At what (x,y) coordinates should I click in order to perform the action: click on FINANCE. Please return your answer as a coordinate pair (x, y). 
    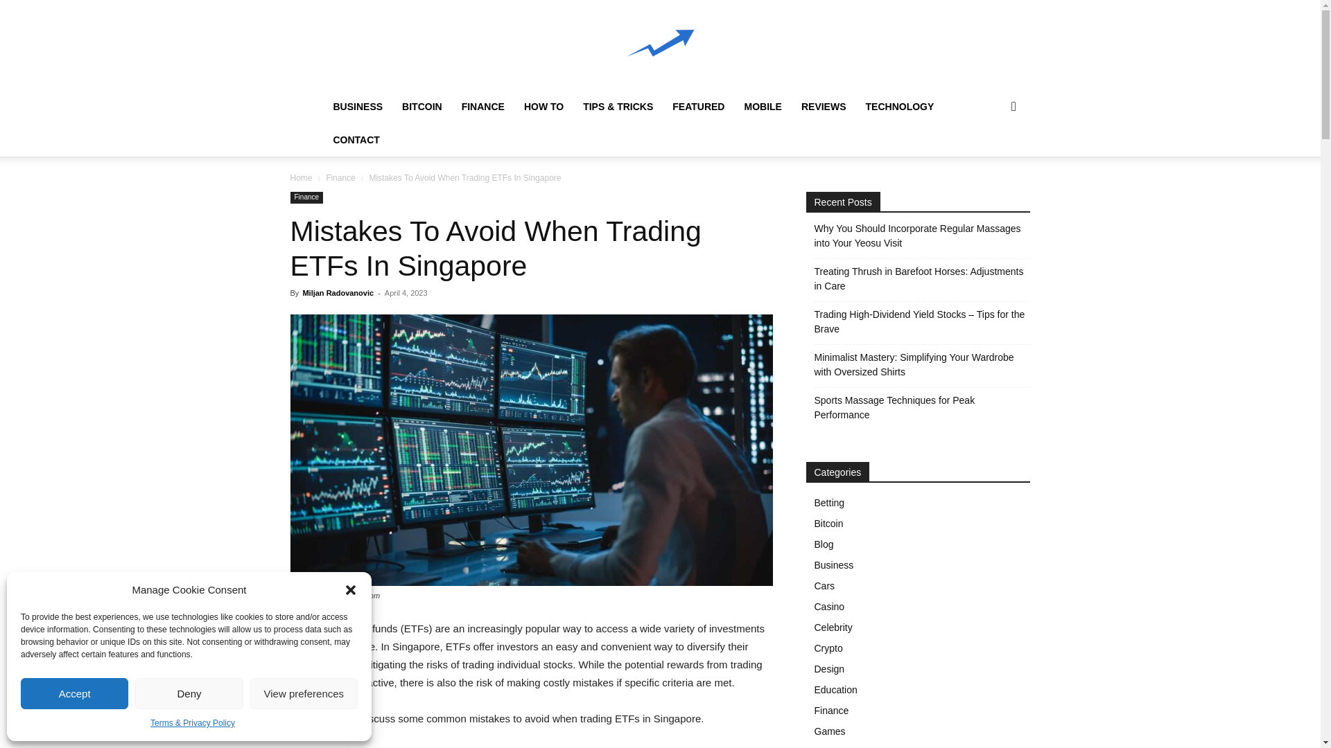
    Looking at the image, I should click on (482, 107).